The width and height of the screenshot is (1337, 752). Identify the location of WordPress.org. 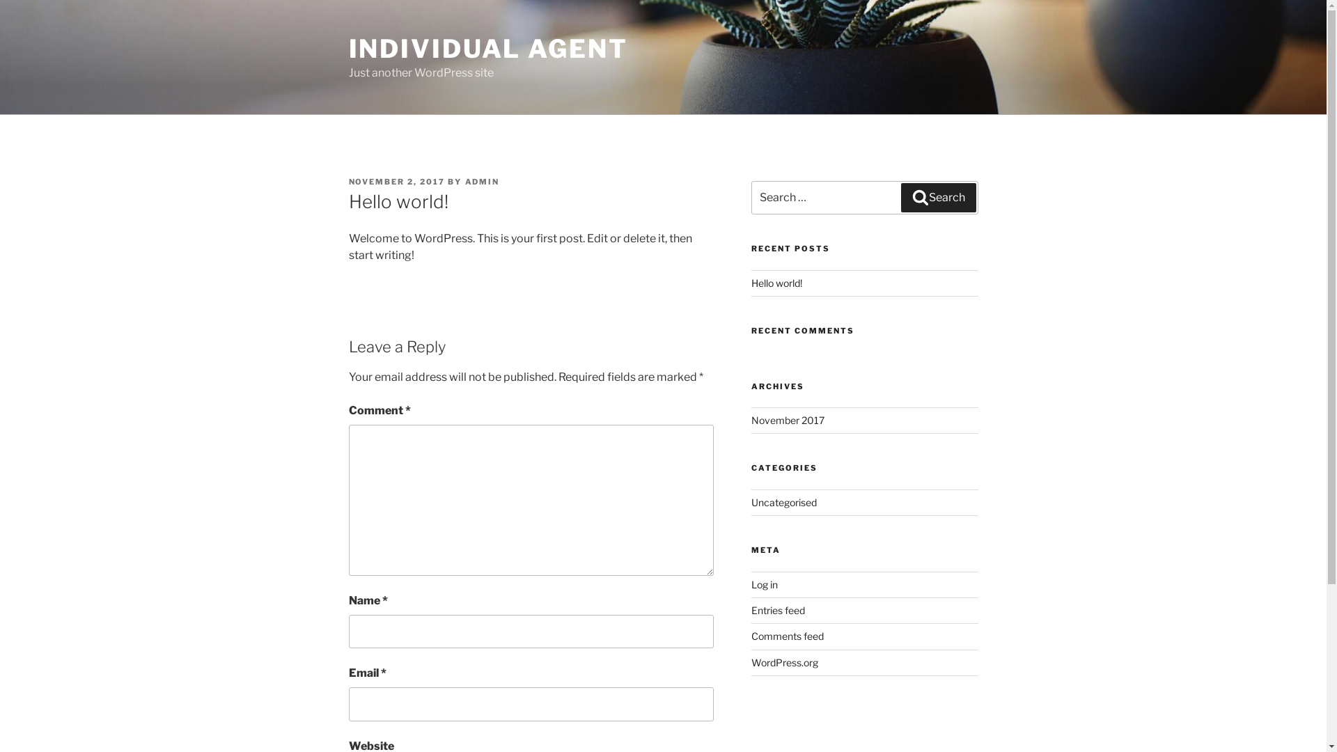
(785, 663).